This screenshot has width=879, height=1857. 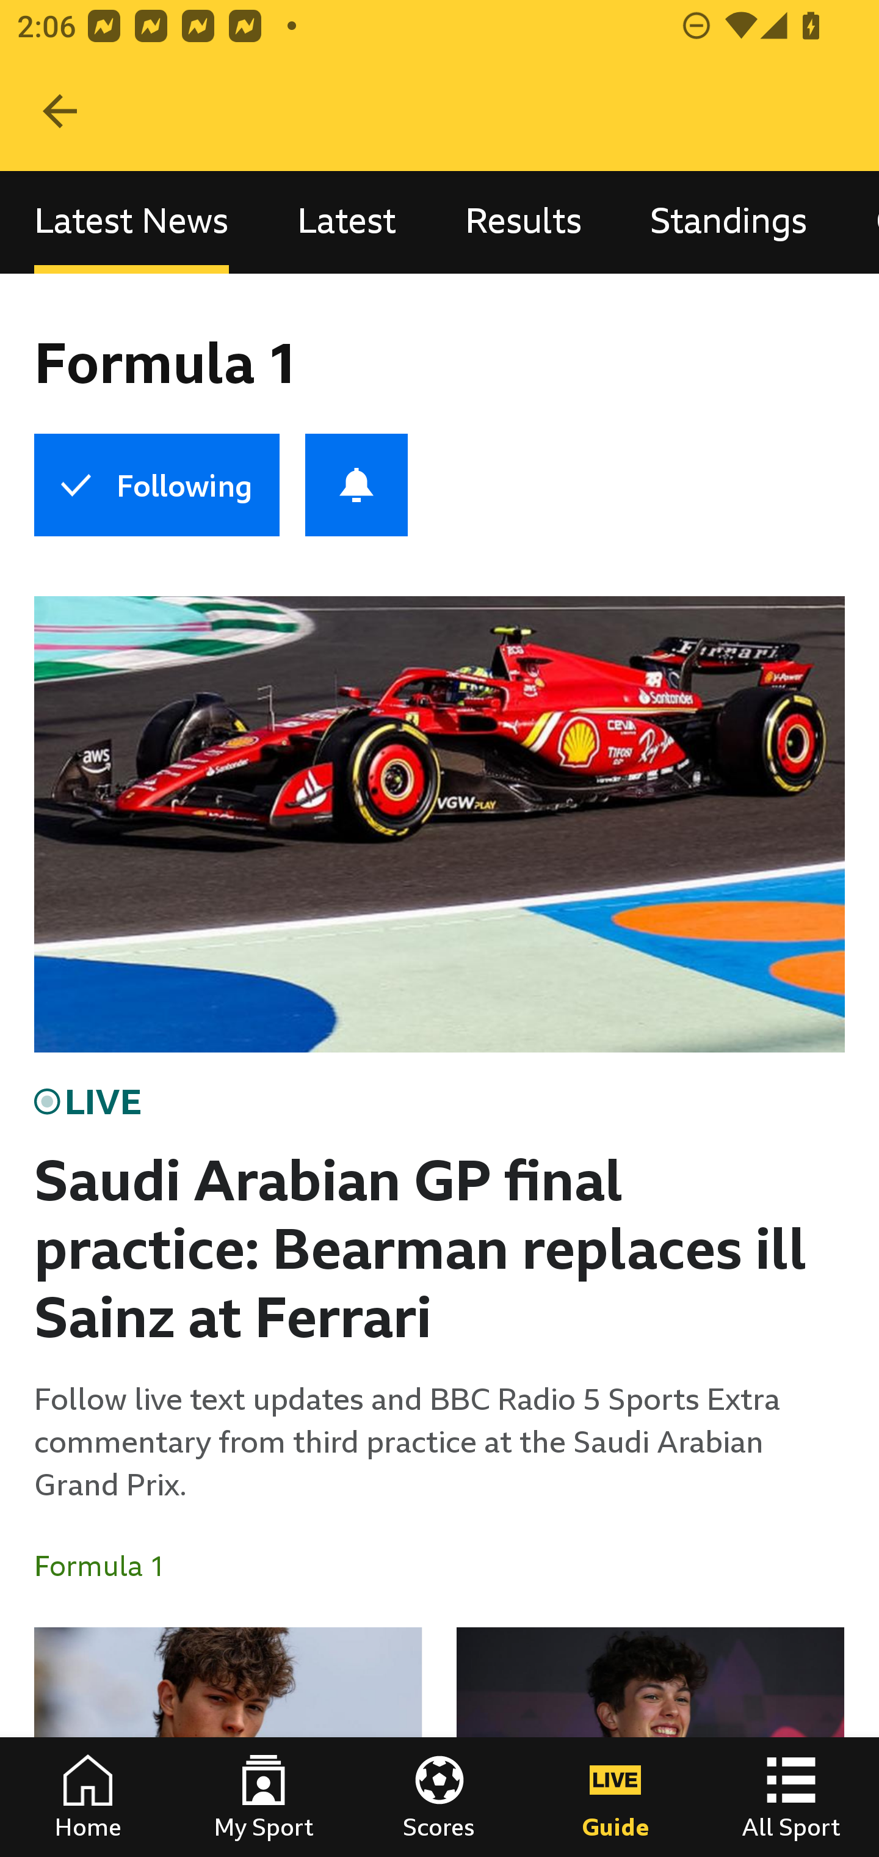 What do you see at coordinates (88, 1797) in the screenshot?
I see `Home` at bounding box center [88, 1797].